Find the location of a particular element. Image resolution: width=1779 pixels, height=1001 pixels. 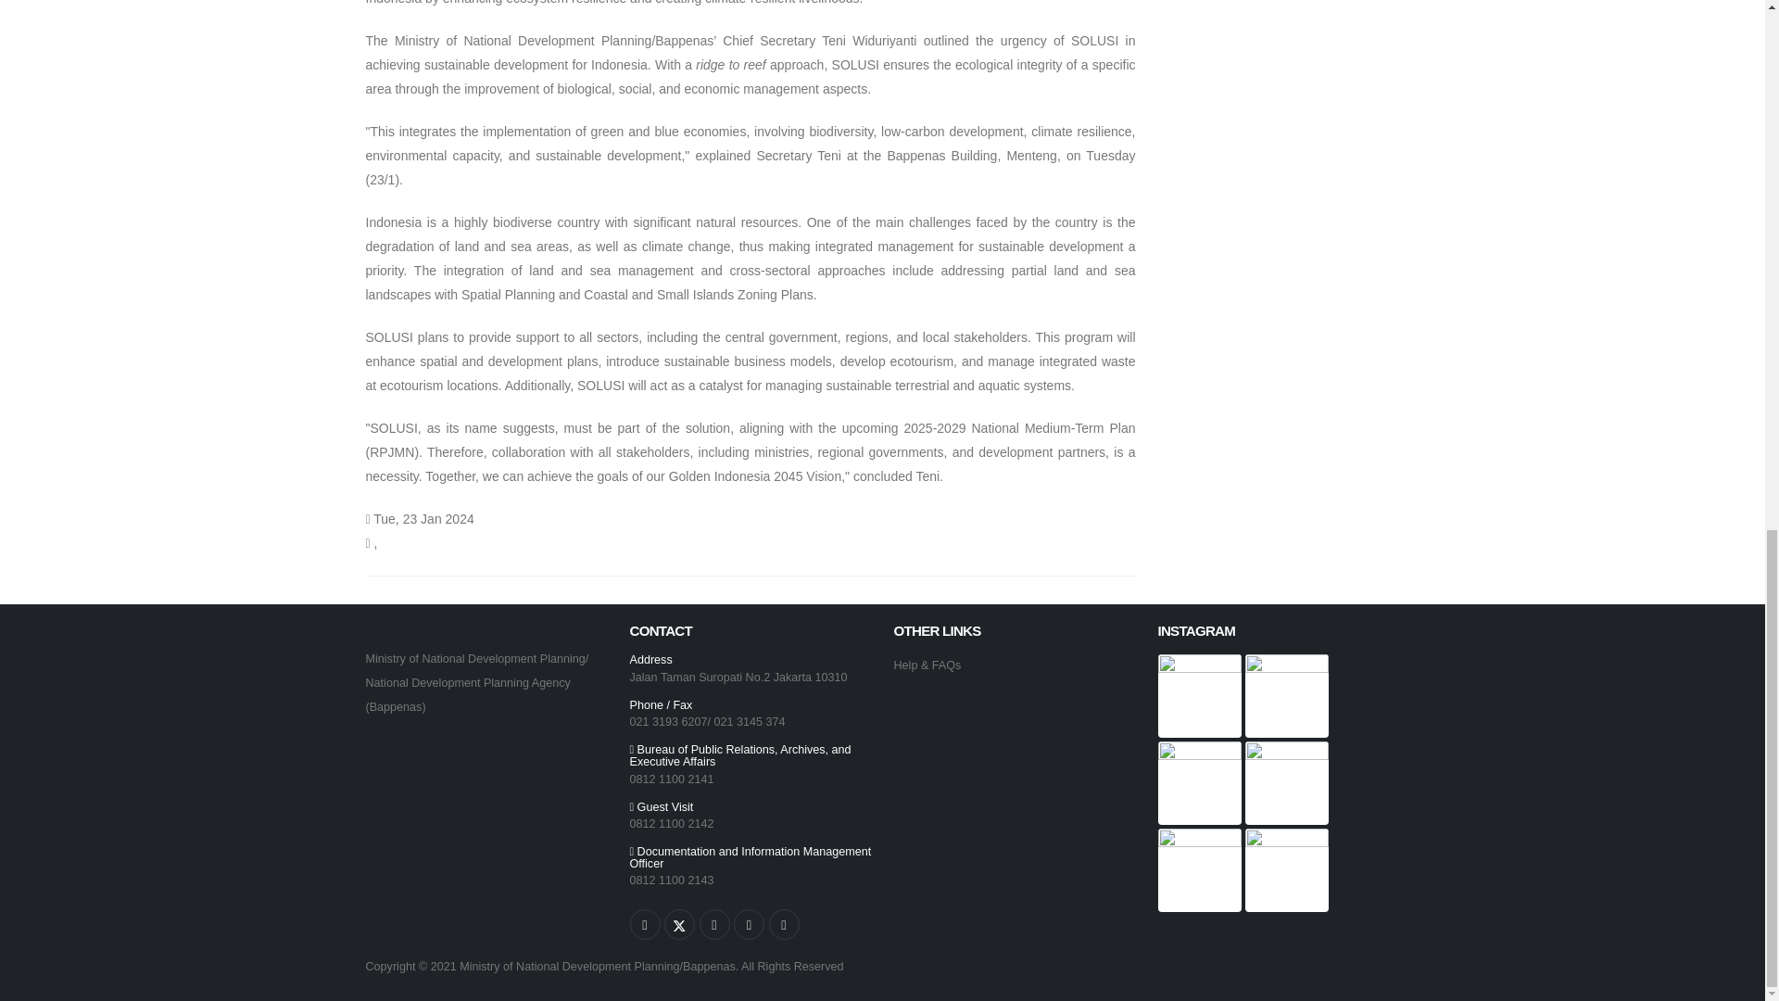

Tiktok is located at coordinates (784, 924).